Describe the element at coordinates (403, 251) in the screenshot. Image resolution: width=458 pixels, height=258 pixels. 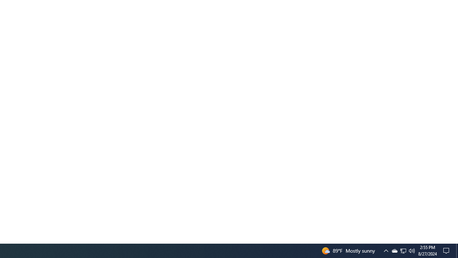
I see `User Promoted Notification Area` at that location.